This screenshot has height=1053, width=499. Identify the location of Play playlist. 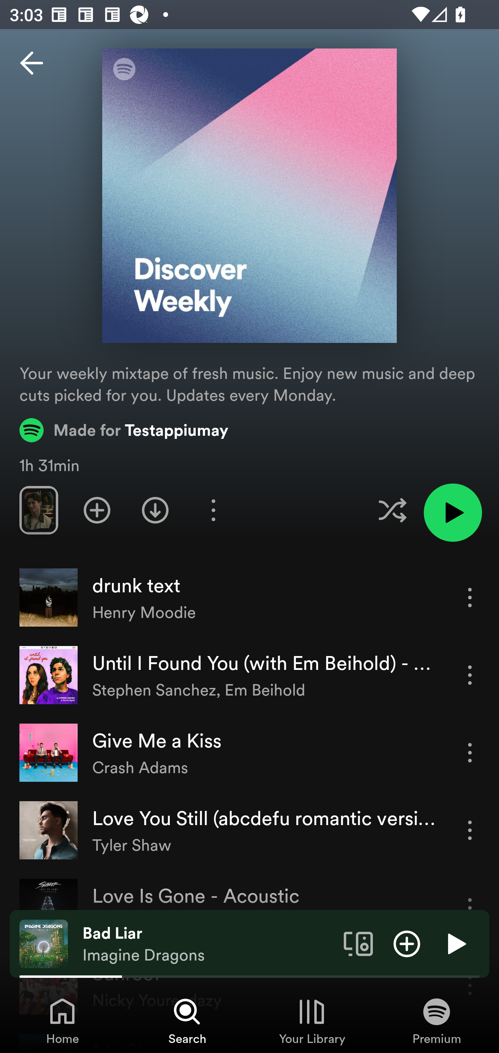
(453, 513).